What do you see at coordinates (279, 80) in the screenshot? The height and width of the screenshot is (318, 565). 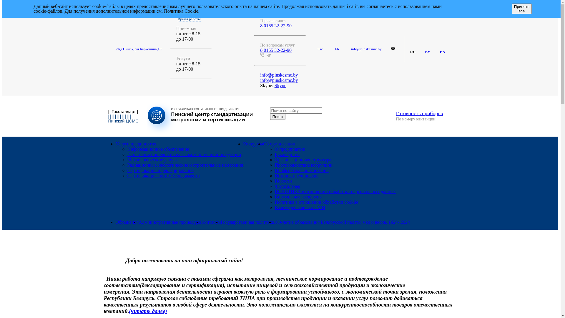 I see `info@pinskcsmc.by` at bounding box center [279, 80].